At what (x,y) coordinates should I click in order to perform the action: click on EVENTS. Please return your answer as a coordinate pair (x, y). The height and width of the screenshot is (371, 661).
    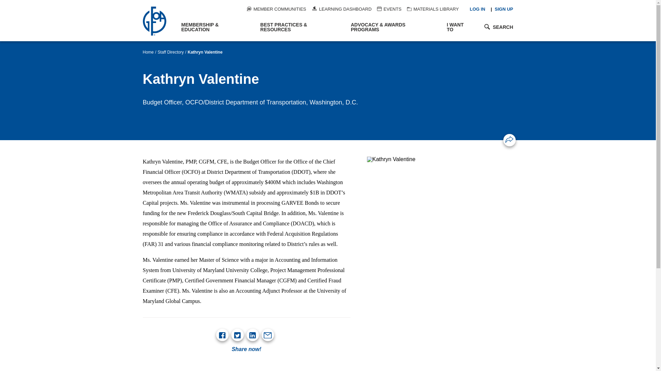
    Looking at the image, I should click on (389, 9).